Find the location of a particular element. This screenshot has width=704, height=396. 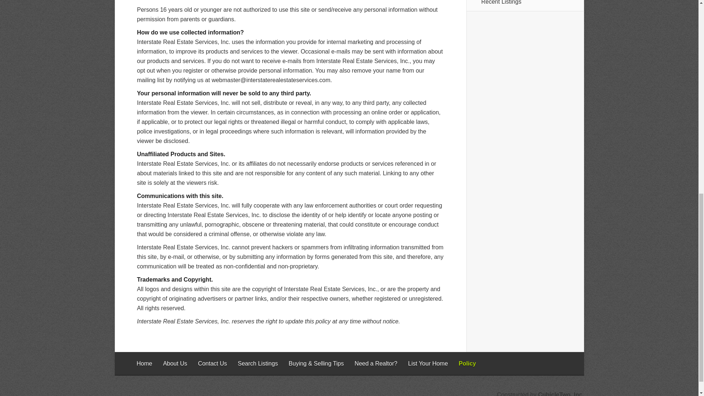

Home is located at coordinates (144, 363).